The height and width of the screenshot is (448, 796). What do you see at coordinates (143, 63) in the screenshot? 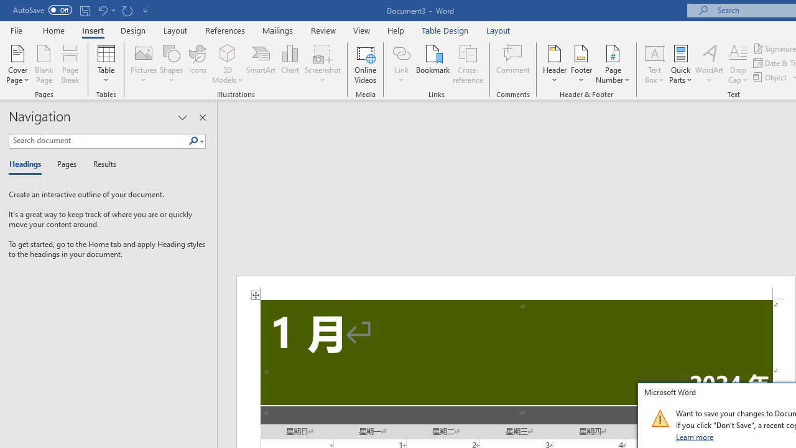
I see `Pictures` at bounding box center [143, 63].